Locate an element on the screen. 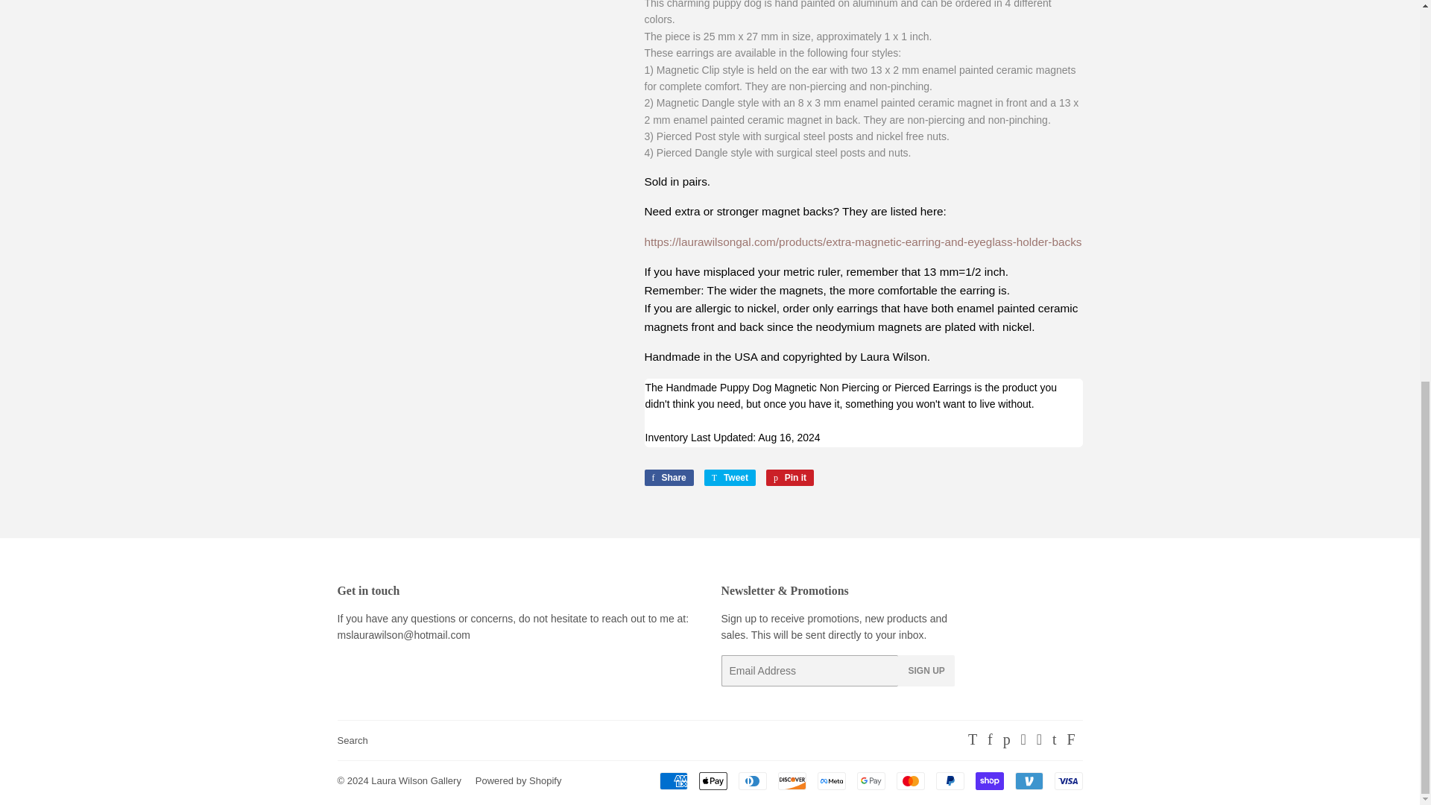 The image size is (1431, 805). Meta Pay is located at coordinates (831, 780).